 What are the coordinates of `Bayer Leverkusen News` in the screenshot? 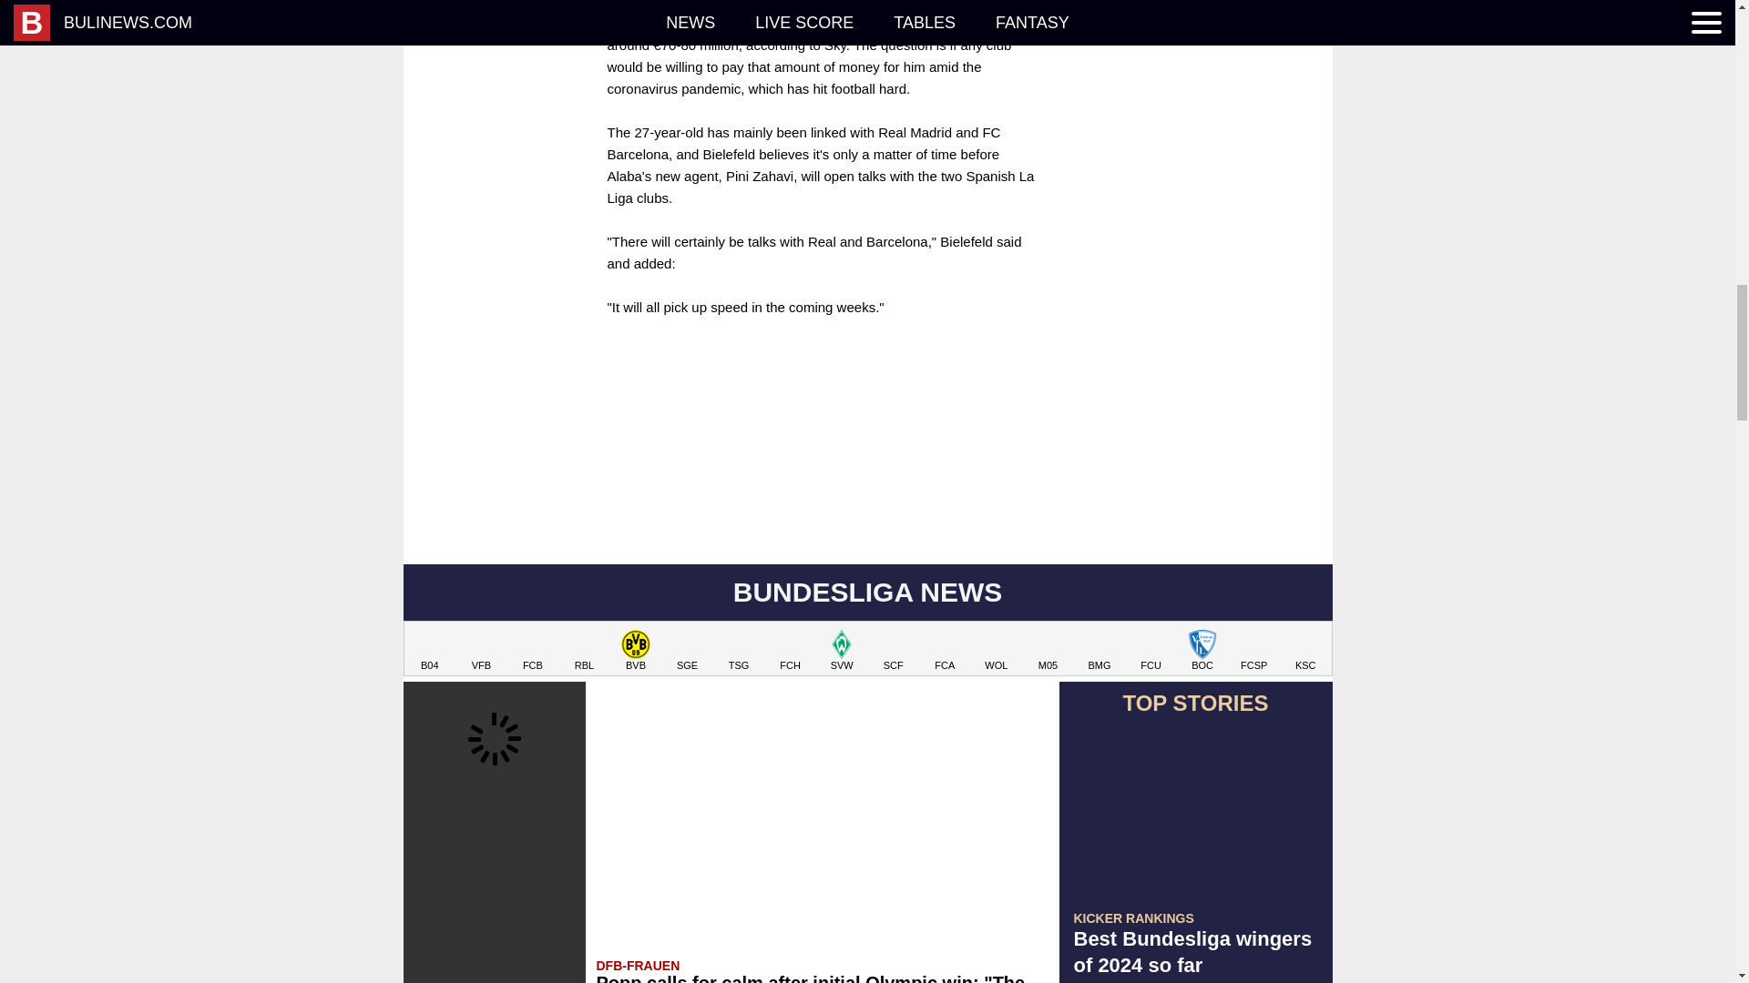 It's located at (430, 649).